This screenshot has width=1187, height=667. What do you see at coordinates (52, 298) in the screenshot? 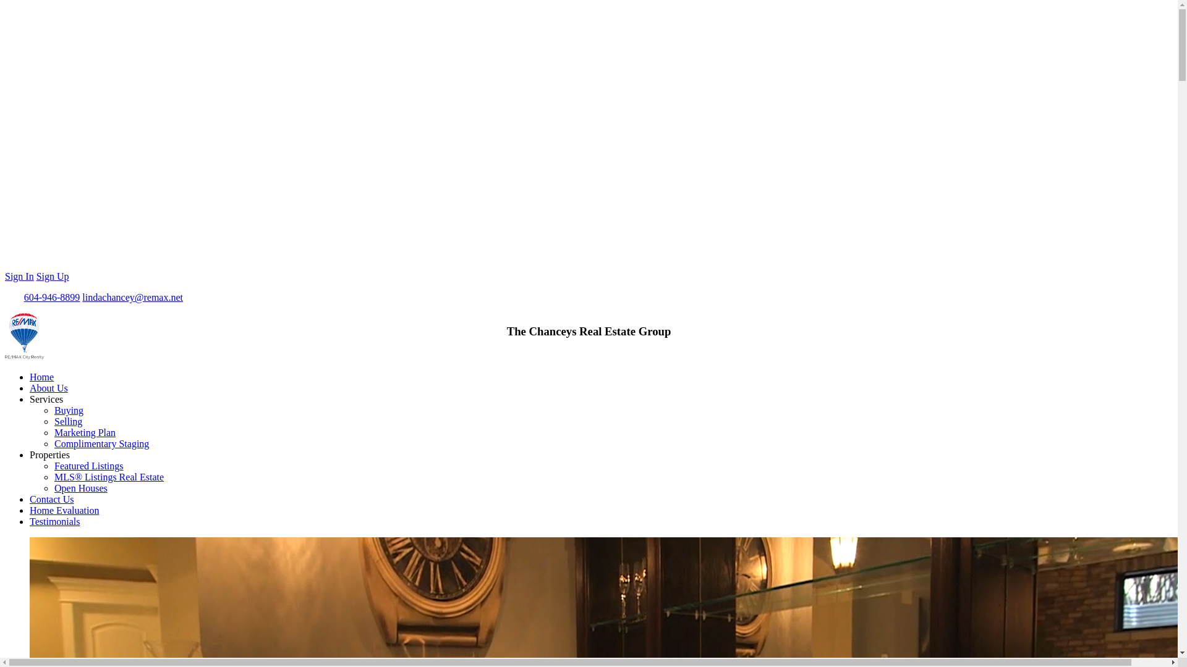
I see `604-946-8899` at bounding box center [52, 298].